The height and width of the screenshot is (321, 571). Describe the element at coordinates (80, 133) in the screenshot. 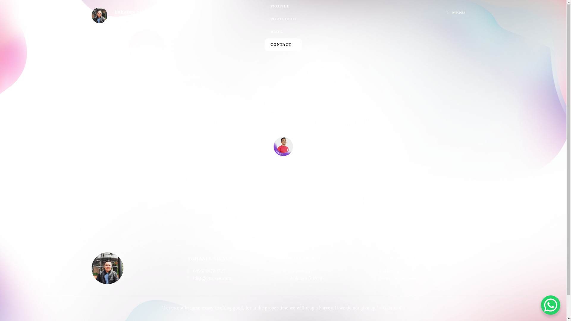

I see `Previous` at that location.